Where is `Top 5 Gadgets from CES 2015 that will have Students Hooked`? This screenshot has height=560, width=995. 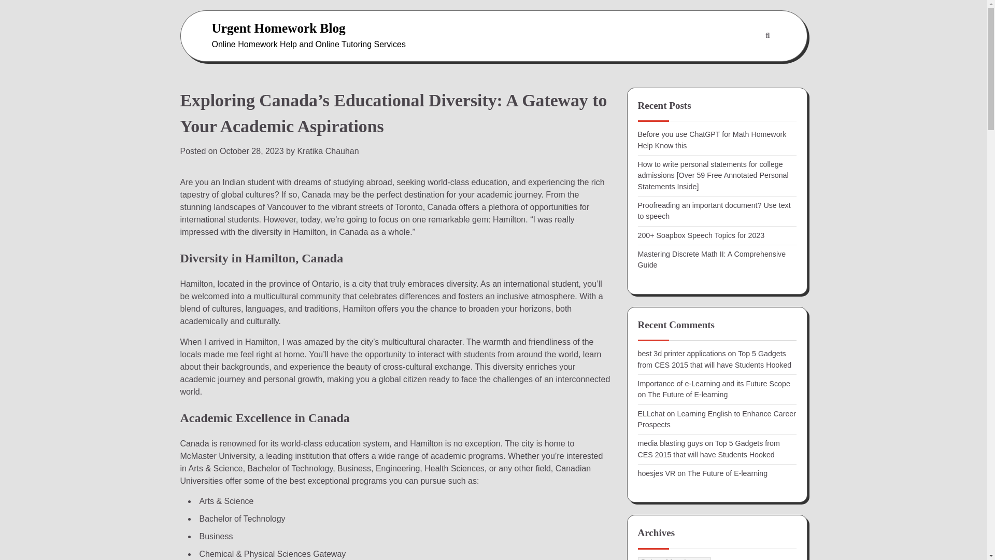
Top 5 Gadgets from CES 2015 that will have Students Hooked is located at coordinates (714, 359).